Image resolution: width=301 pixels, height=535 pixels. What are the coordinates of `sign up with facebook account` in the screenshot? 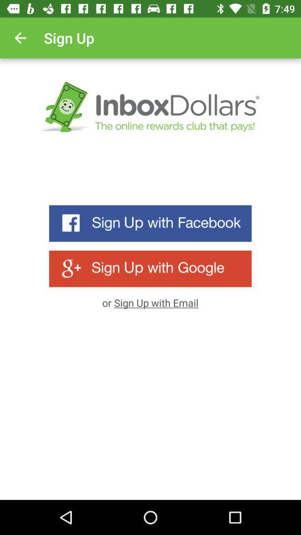 It's located at (151, 223).